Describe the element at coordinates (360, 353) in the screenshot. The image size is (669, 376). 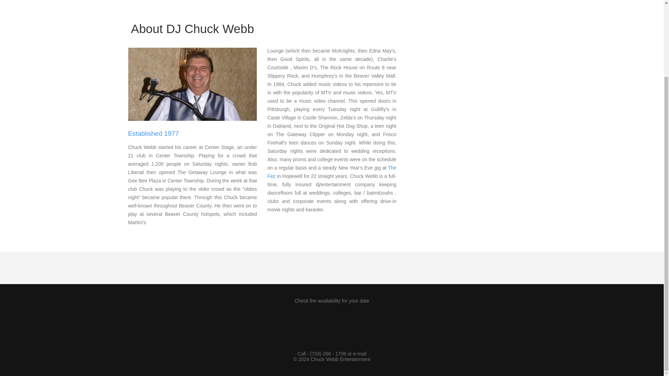
I see `e-mail` at that location.